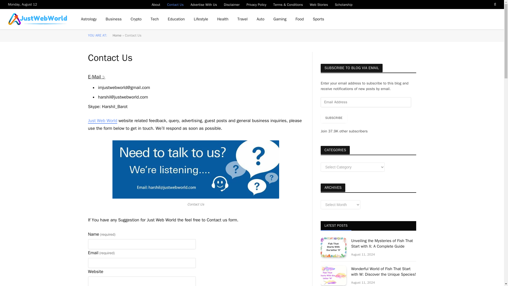  I want to click on JustWebWorld, so click(38, 19).